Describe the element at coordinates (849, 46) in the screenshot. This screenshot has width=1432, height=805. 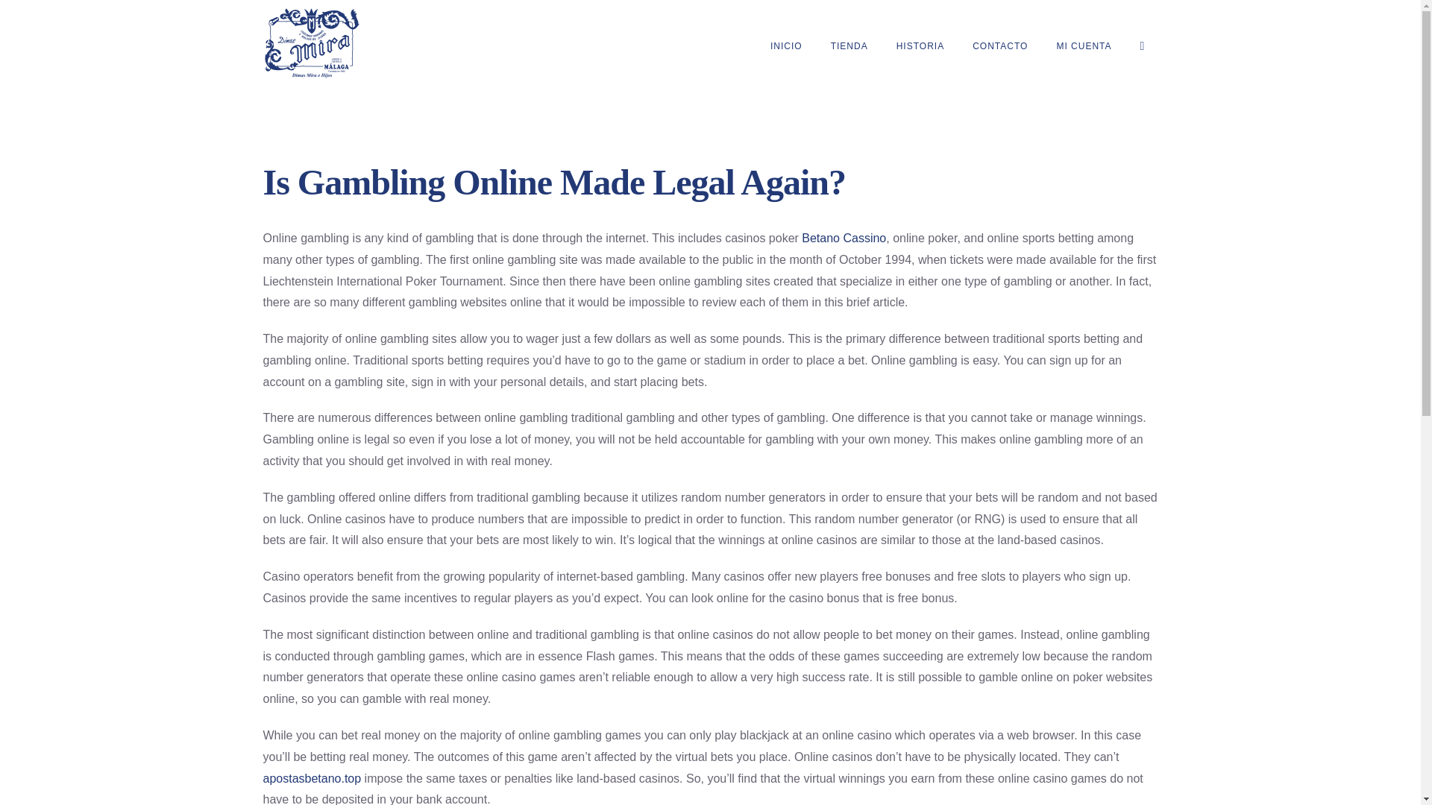
I see `TIENDA` at that location.